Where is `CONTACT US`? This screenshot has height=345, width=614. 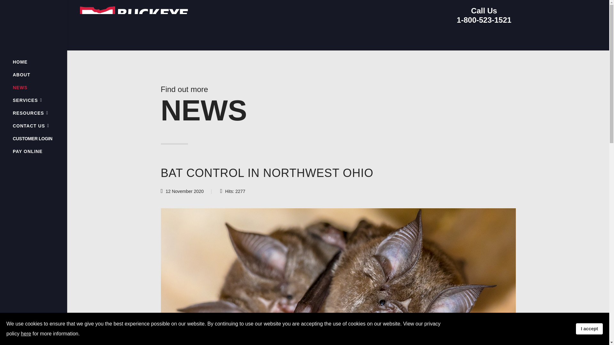
CONTACT US is located at coordinates (31, 126).